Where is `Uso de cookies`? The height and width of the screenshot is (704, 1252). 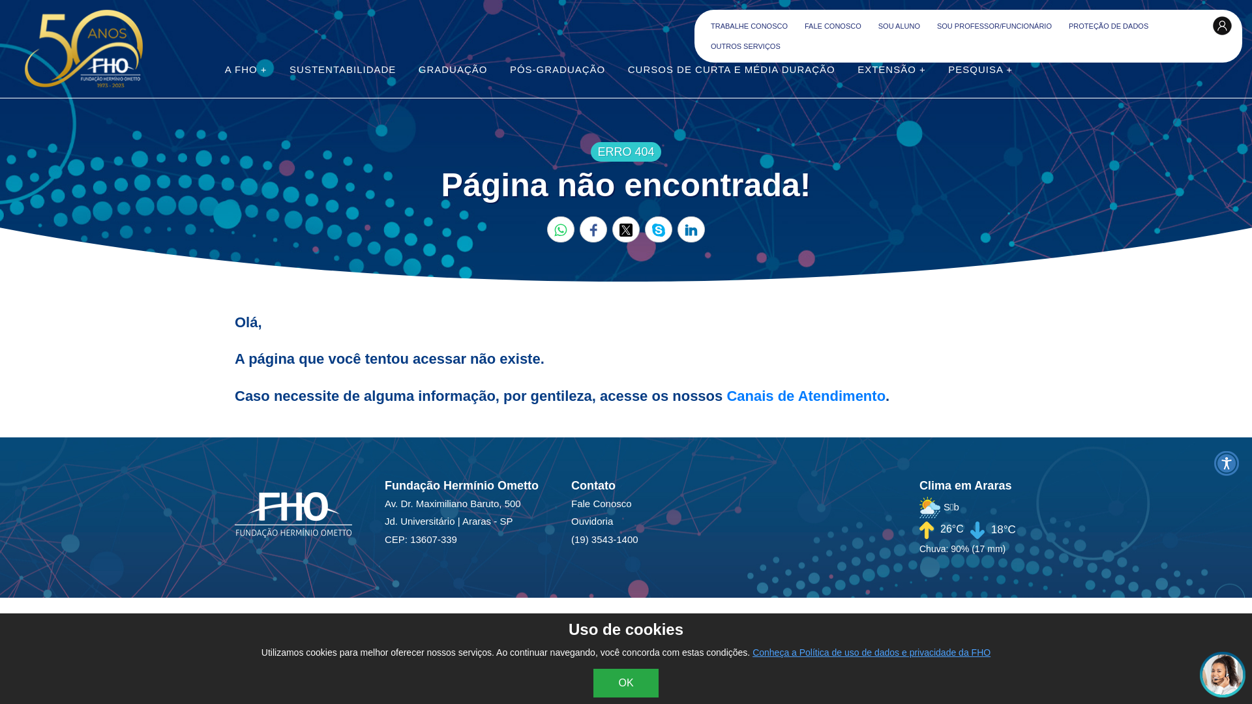 Uso de cookies is located at coordinates (626, 630).